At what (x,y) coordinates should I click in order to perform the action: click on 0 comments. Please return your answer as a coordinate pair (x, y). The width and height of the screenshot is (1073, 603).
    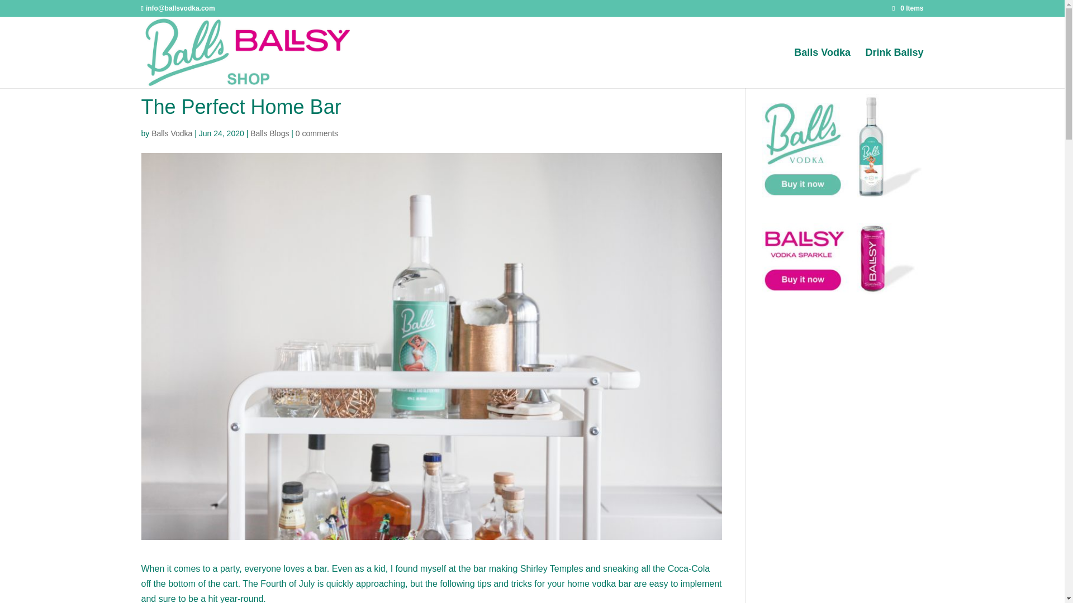
    Looking at the image, I should click on (316, 133).